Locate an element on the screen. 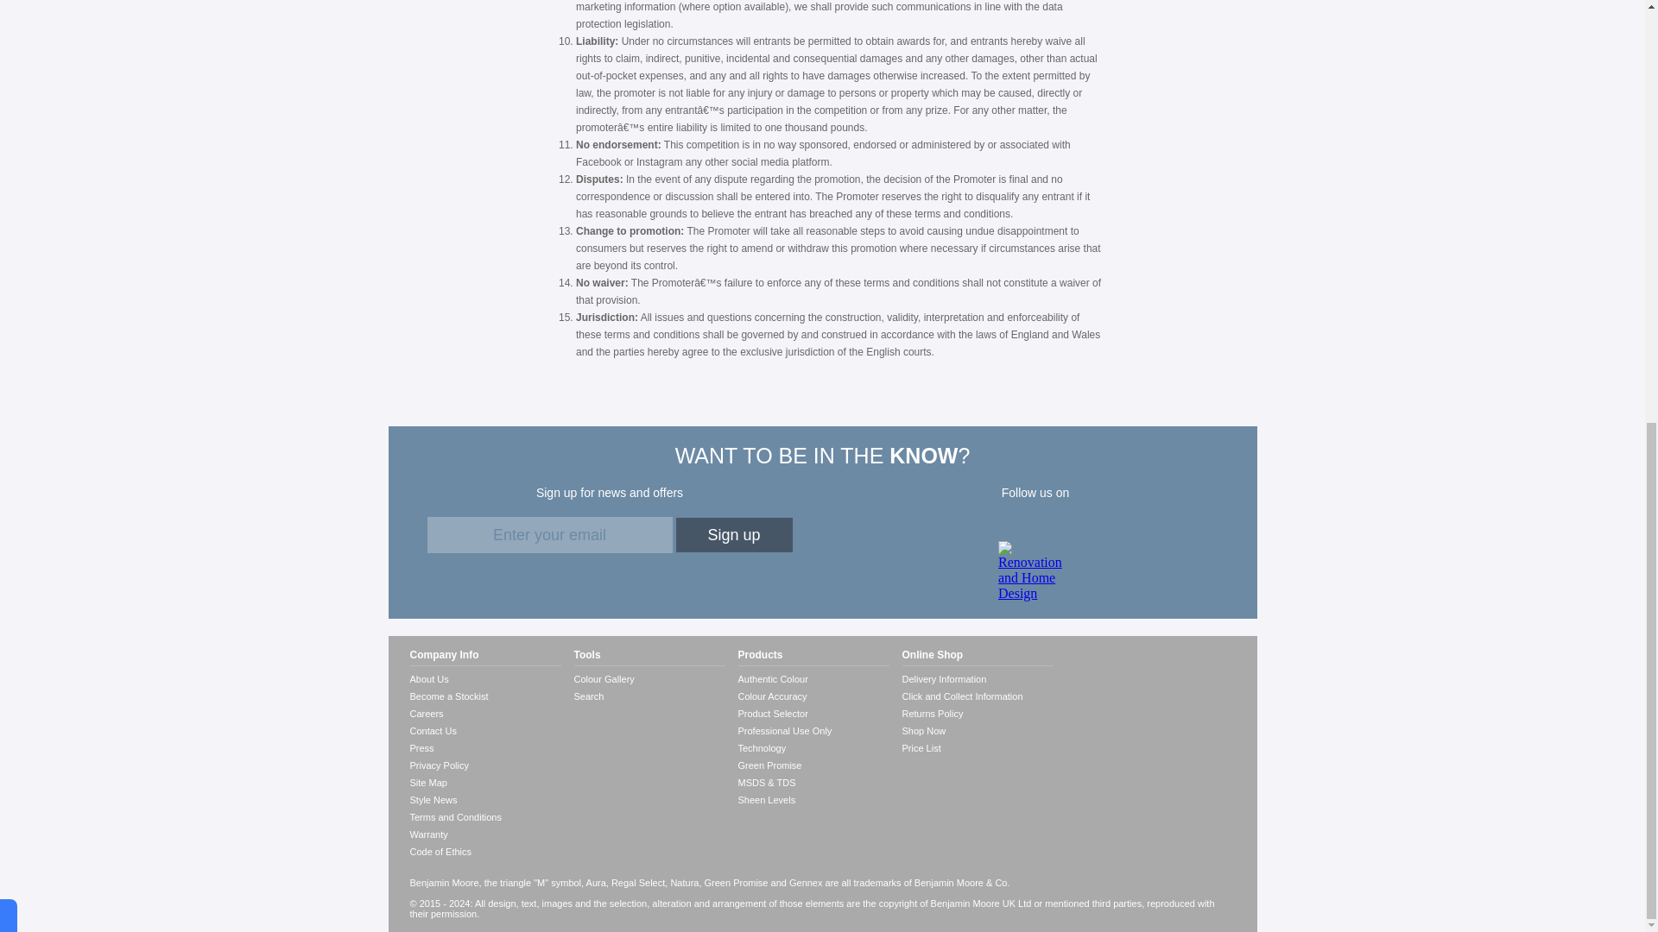 This screenshot has width=1658, height=932. About Us is located at coordinates (484, 678).